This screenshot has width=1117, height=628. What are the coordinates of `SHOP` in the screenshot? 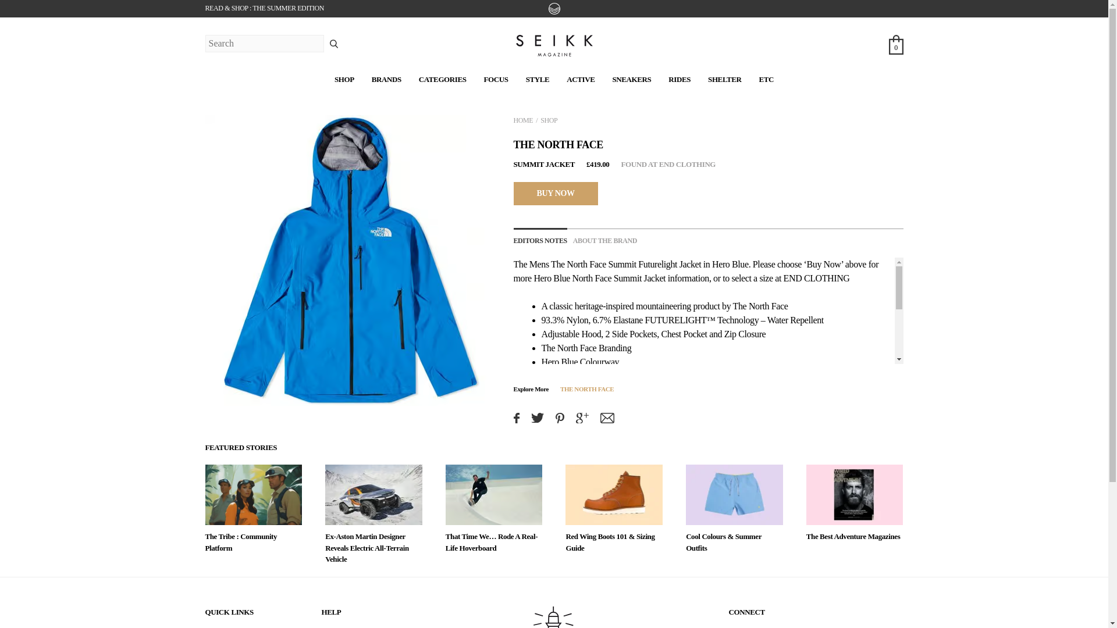 It's located at (344, 79).